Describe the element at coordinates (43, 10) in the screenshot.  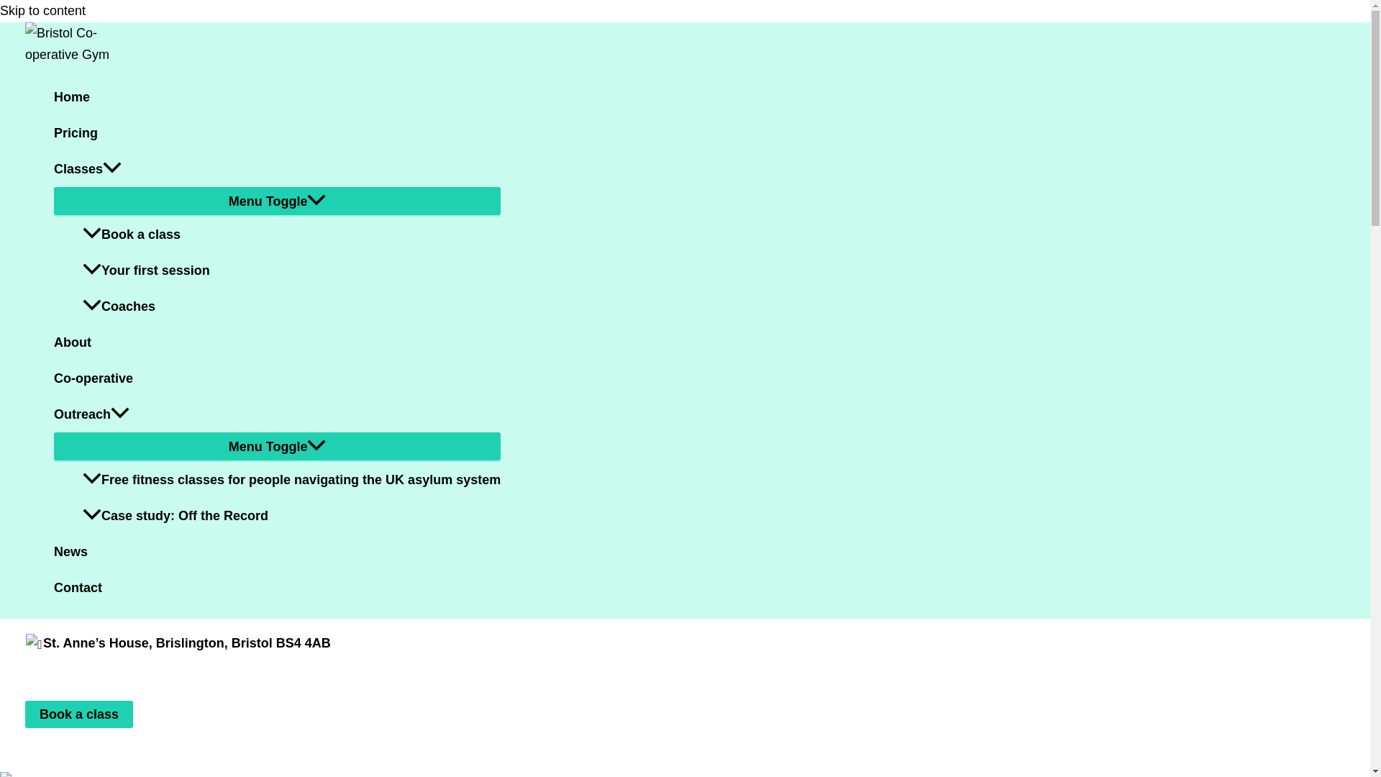
I see `Skip to content` at that location.